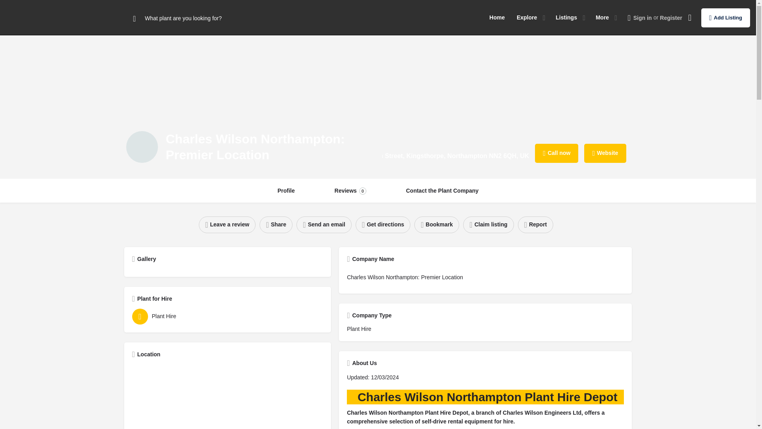 The height and width of the screenshot is (429, 762). Describe the element at coordinates (556, 153) in the screenshot. I see `More` at that location.